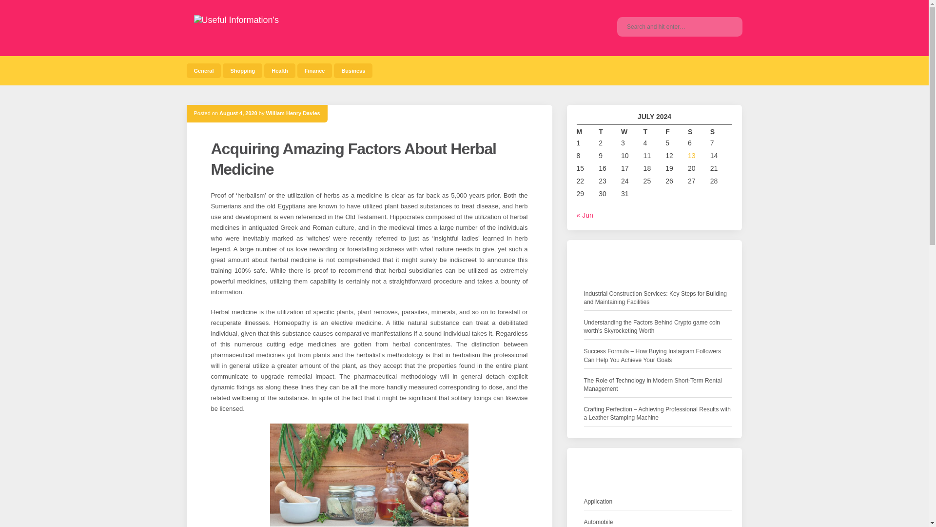 This screenshot has height=527, width=936. What do you see at coordinates (280, 70) in the screenshot?
I see `Health` at bounding box center [280, 70].